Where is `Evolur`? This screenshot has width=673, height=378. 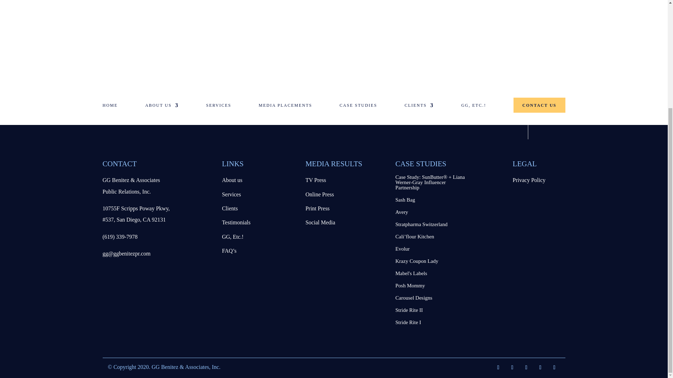 Evolur is located at coordinates (402, 249).